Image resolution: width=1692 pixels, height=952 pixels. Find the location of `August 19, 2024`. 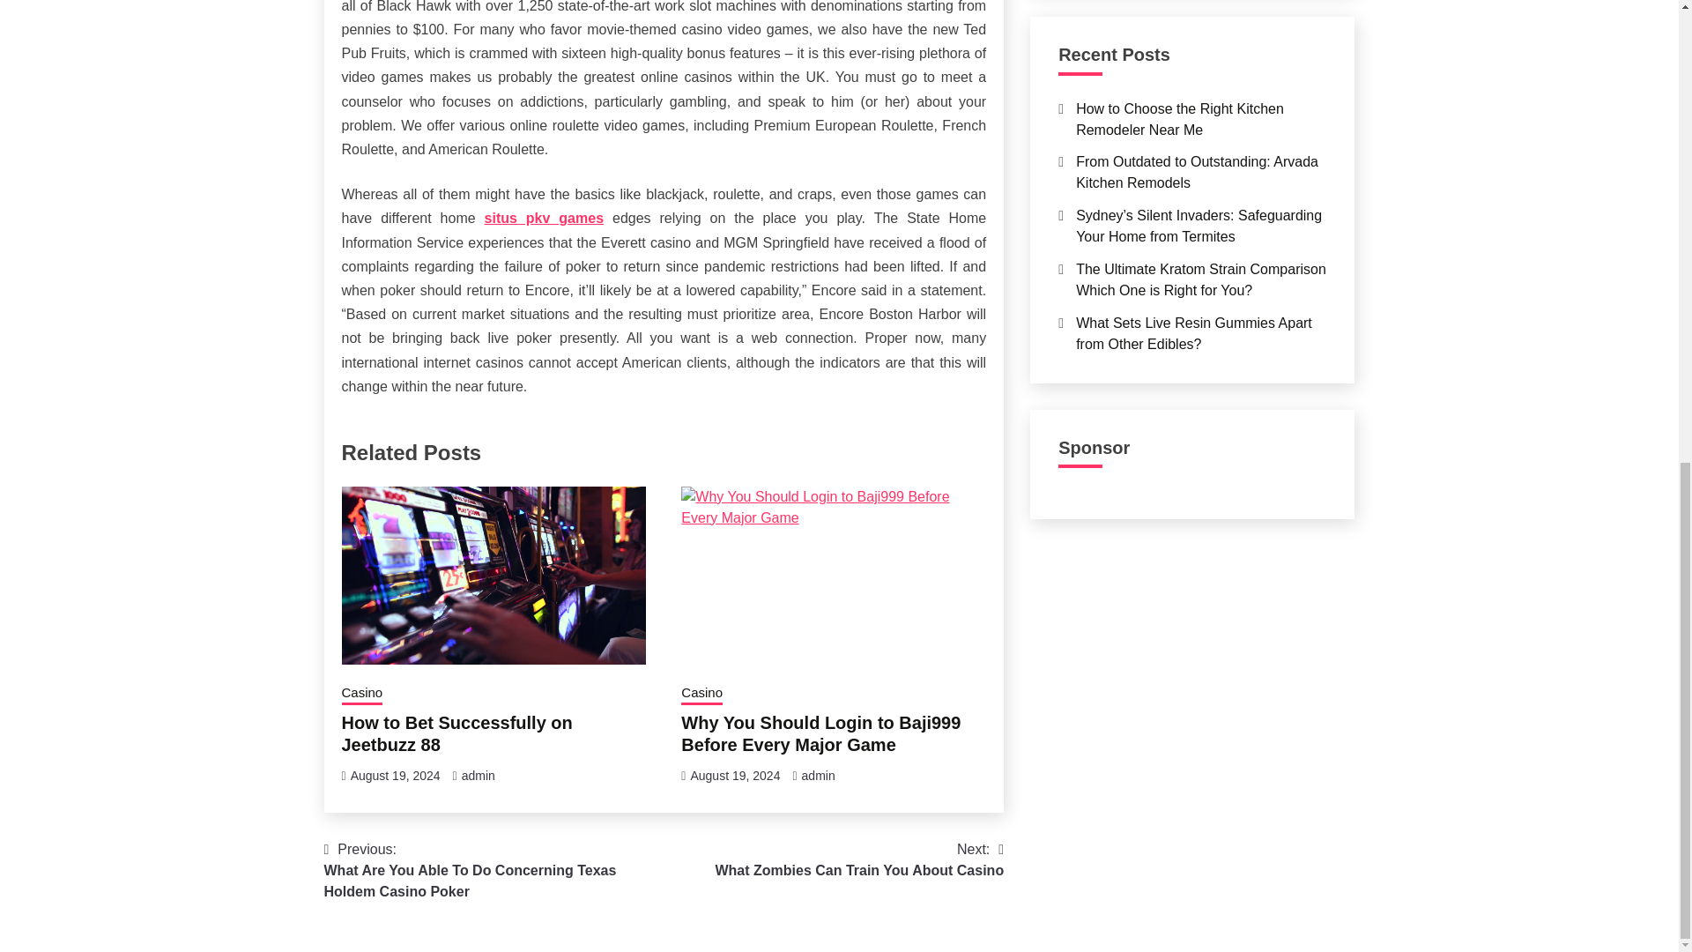

August 19, 2024 is located at coordinates (701, 695).